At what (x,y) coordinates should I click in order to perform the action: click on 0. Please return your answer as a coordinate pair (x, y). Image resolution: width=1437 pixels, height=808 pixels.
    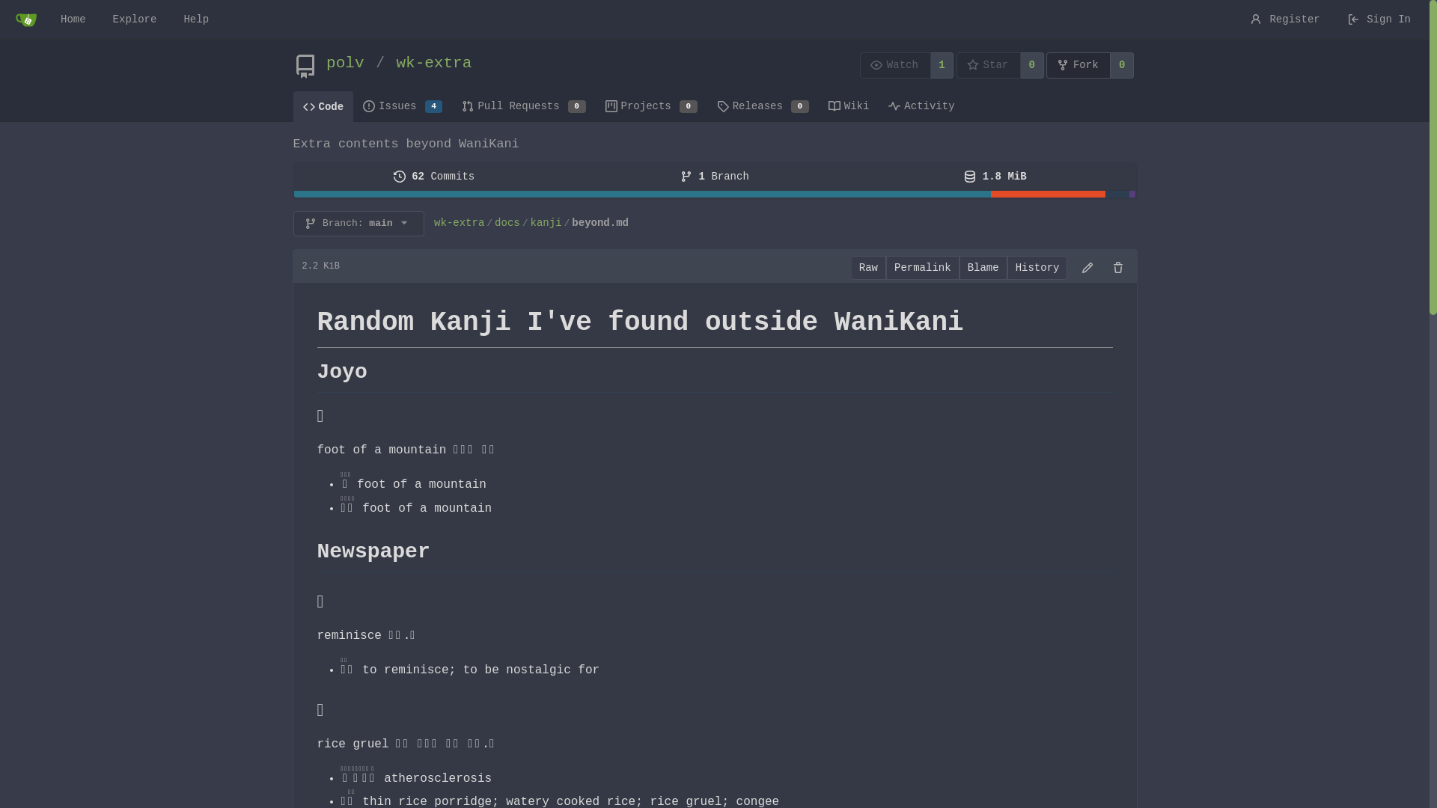
    Looking at the image, I should click on (1123, 66).